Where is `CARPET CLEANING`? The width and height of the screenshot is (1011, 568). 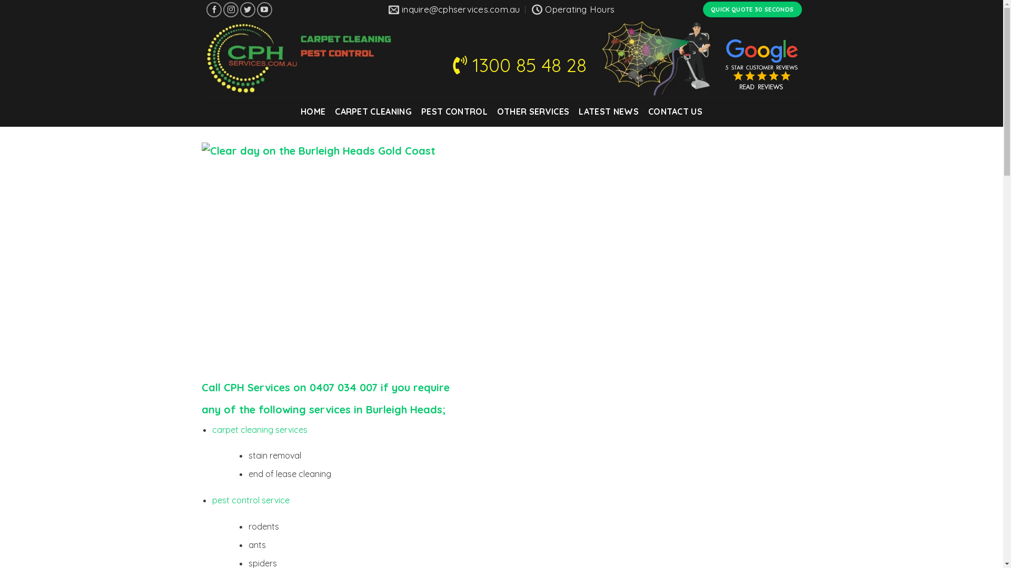 CARPET CLEANING is located at coordinates (373, 111).